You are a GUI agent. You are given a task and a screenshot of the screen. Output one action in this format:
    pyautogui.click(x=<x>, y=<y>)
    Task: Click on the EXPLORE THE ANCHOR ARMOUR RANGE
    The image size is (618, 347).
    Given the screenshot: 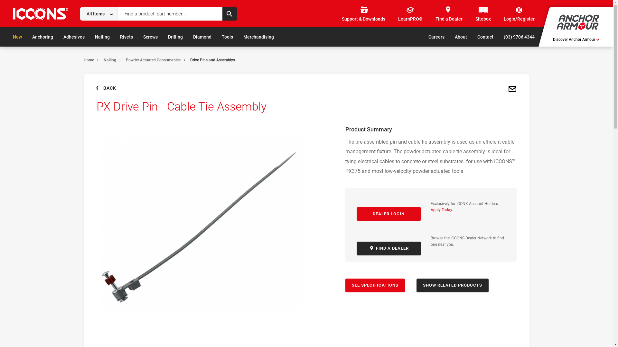 What is the action you would take?
    pyautogui.click(x=554, y=38)
    